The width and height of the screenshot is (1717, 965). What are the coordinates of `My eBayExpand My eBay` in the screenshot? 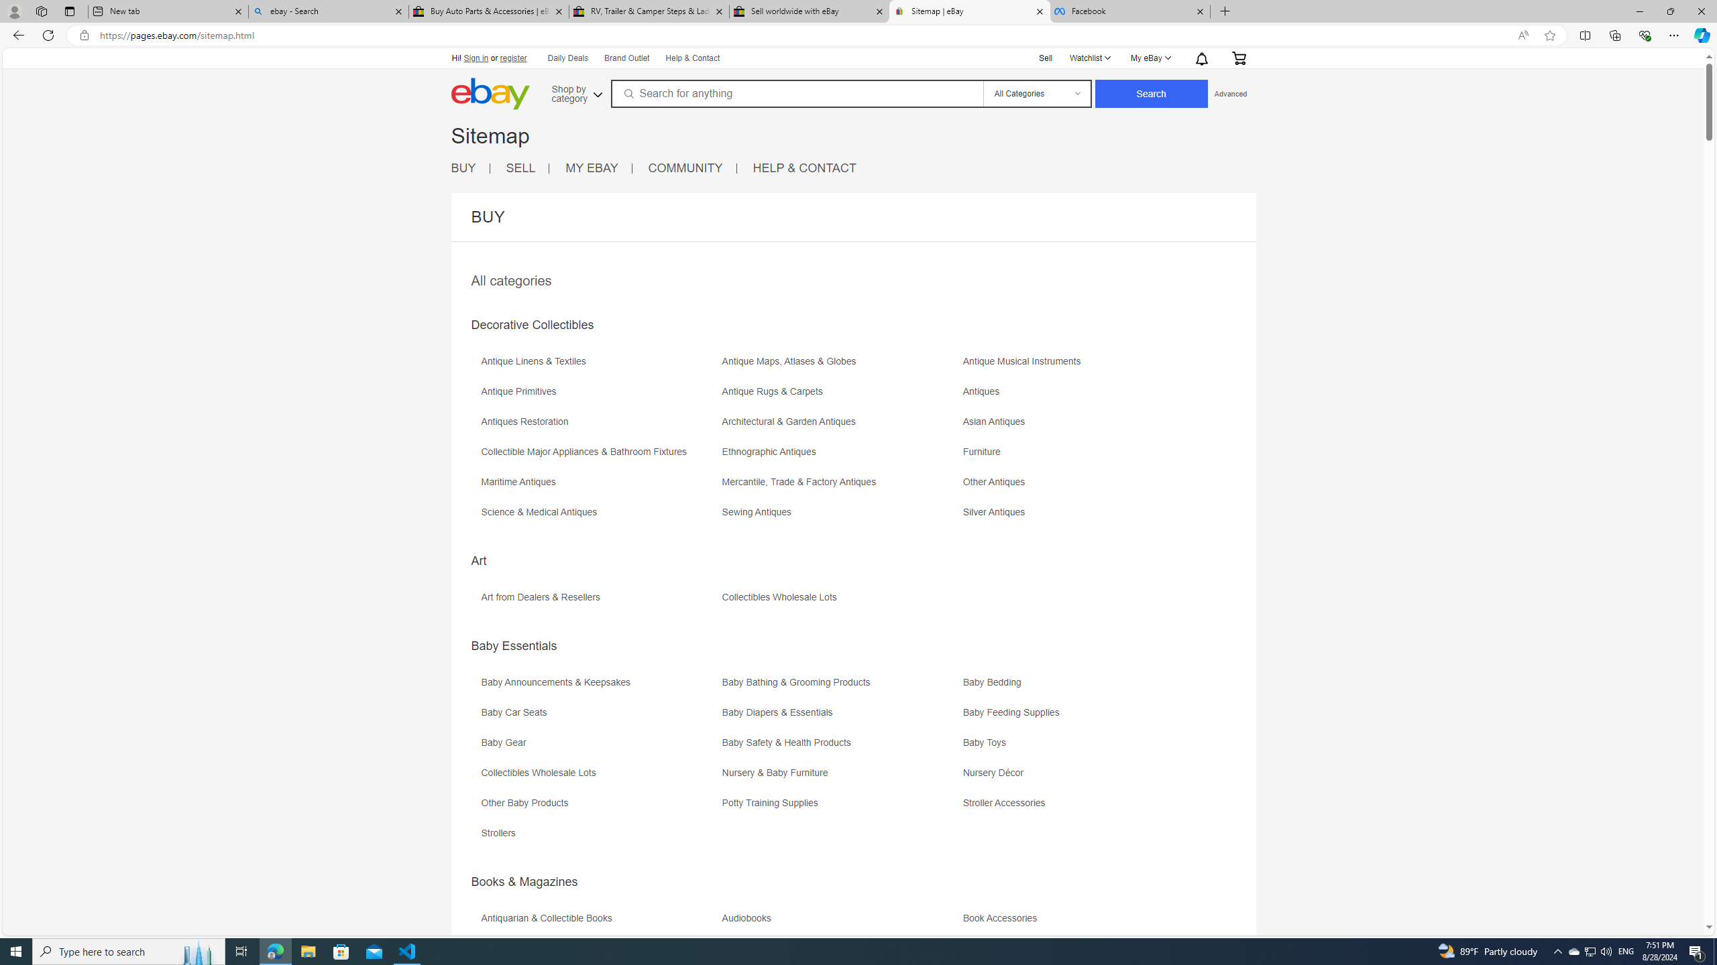 It's located at (1150, 58).